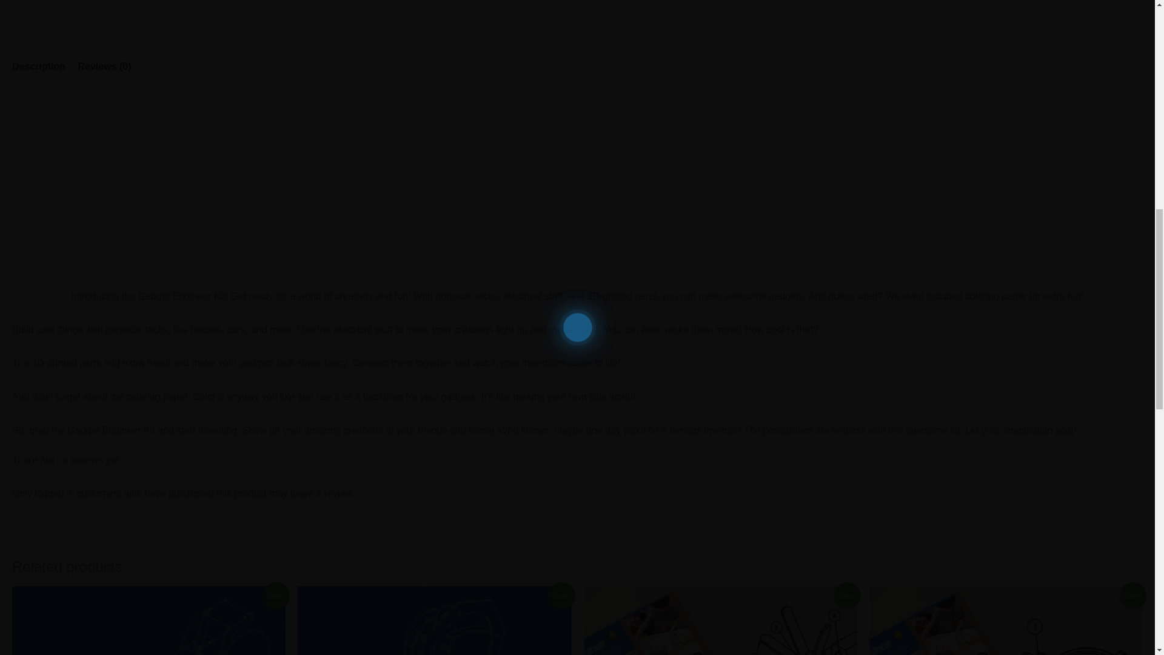  Describe the element at coordinates (434, 620) in the screenshot. I see `OUT OF STOCK` at that location.